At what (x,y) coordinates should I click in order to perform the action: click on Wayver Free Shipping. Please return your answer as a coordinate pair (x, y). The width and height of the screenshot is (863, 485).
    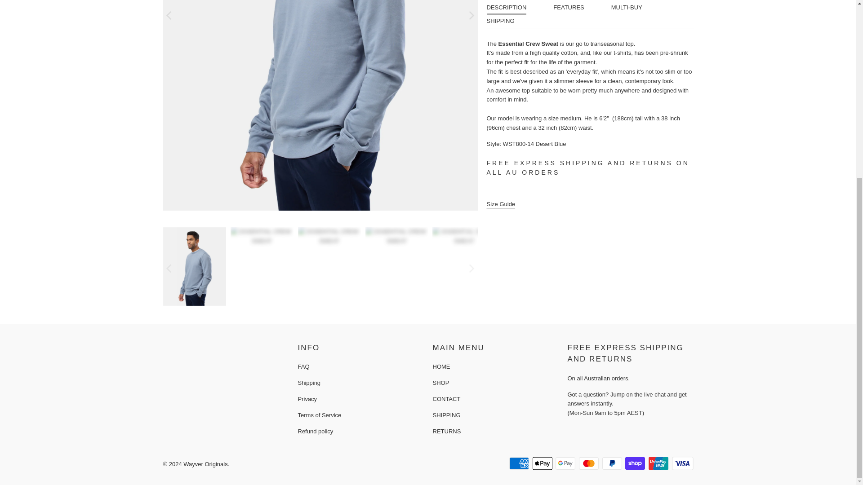
    Looking at the image, I should click on (545, 163).